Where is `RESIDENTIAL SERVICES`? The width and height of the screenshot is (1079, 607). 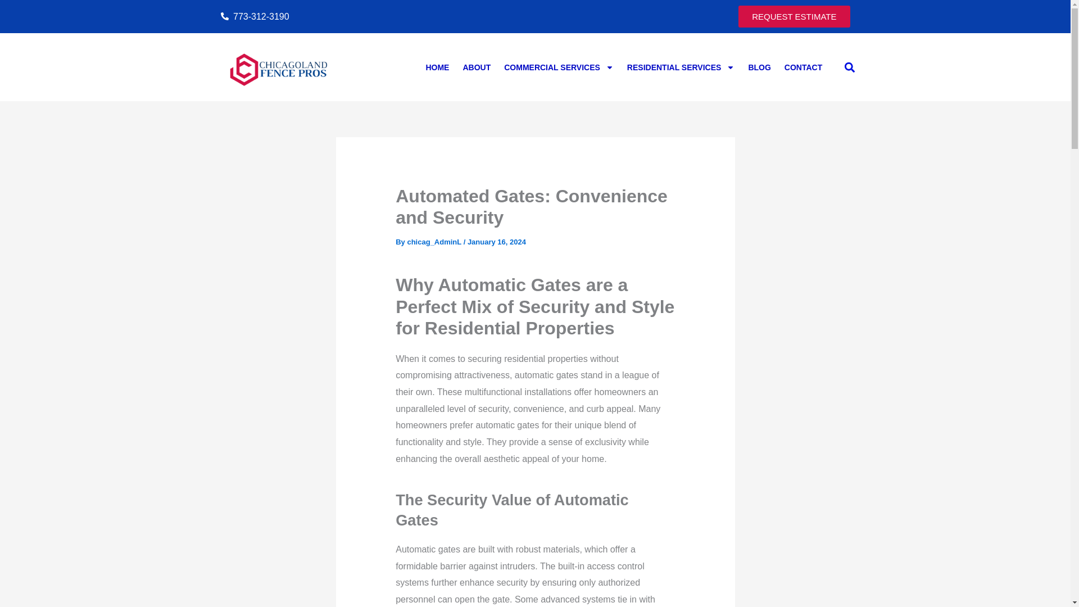 RESIDENTIAL SERVICES is located at coordinates (681, 67).